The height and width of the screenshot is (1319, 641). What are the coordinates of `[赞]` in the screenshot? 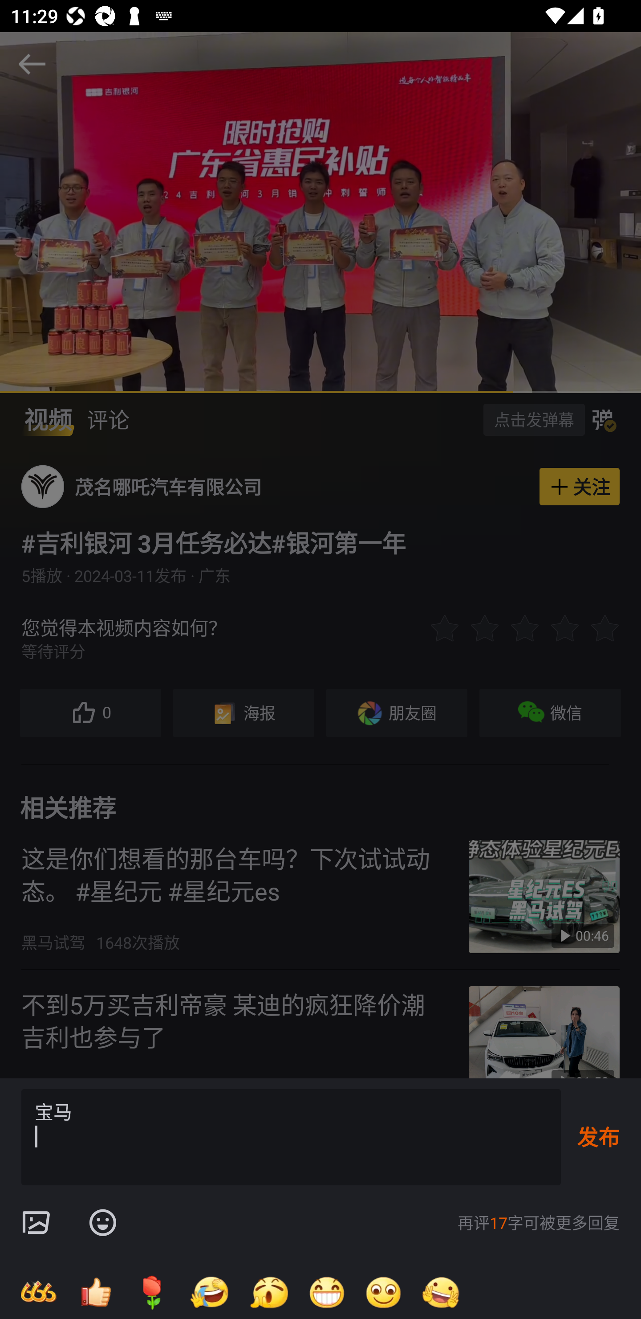 It's located at (95, 1292).